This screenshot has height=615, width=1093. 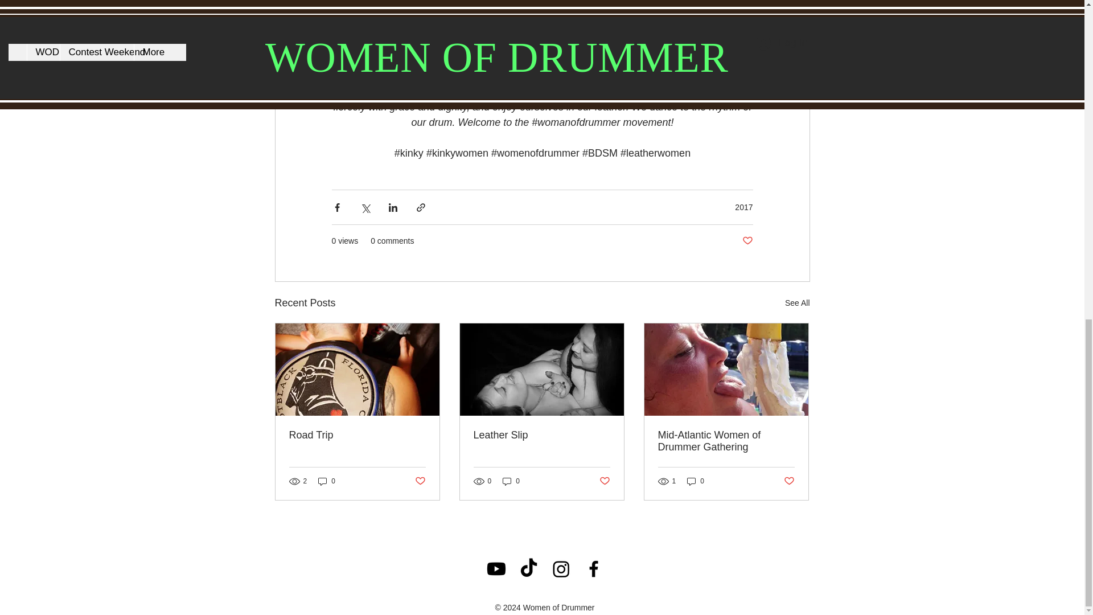 What do you see at coordinates (743, 207) in the screenshot?
I see `2017` at bounding box center [743, 207].